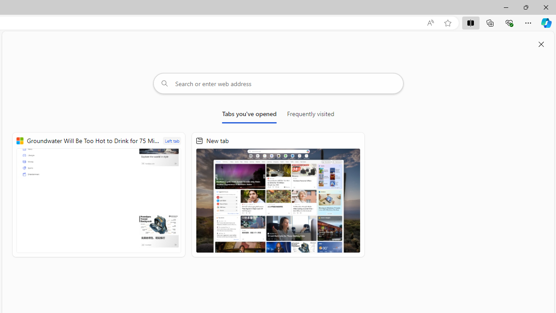 The image size is (556, 313). What do you see at coordinates (278, 83) in the screenshot?
I see `Search or enter web address` at bounding box center [278, 83].